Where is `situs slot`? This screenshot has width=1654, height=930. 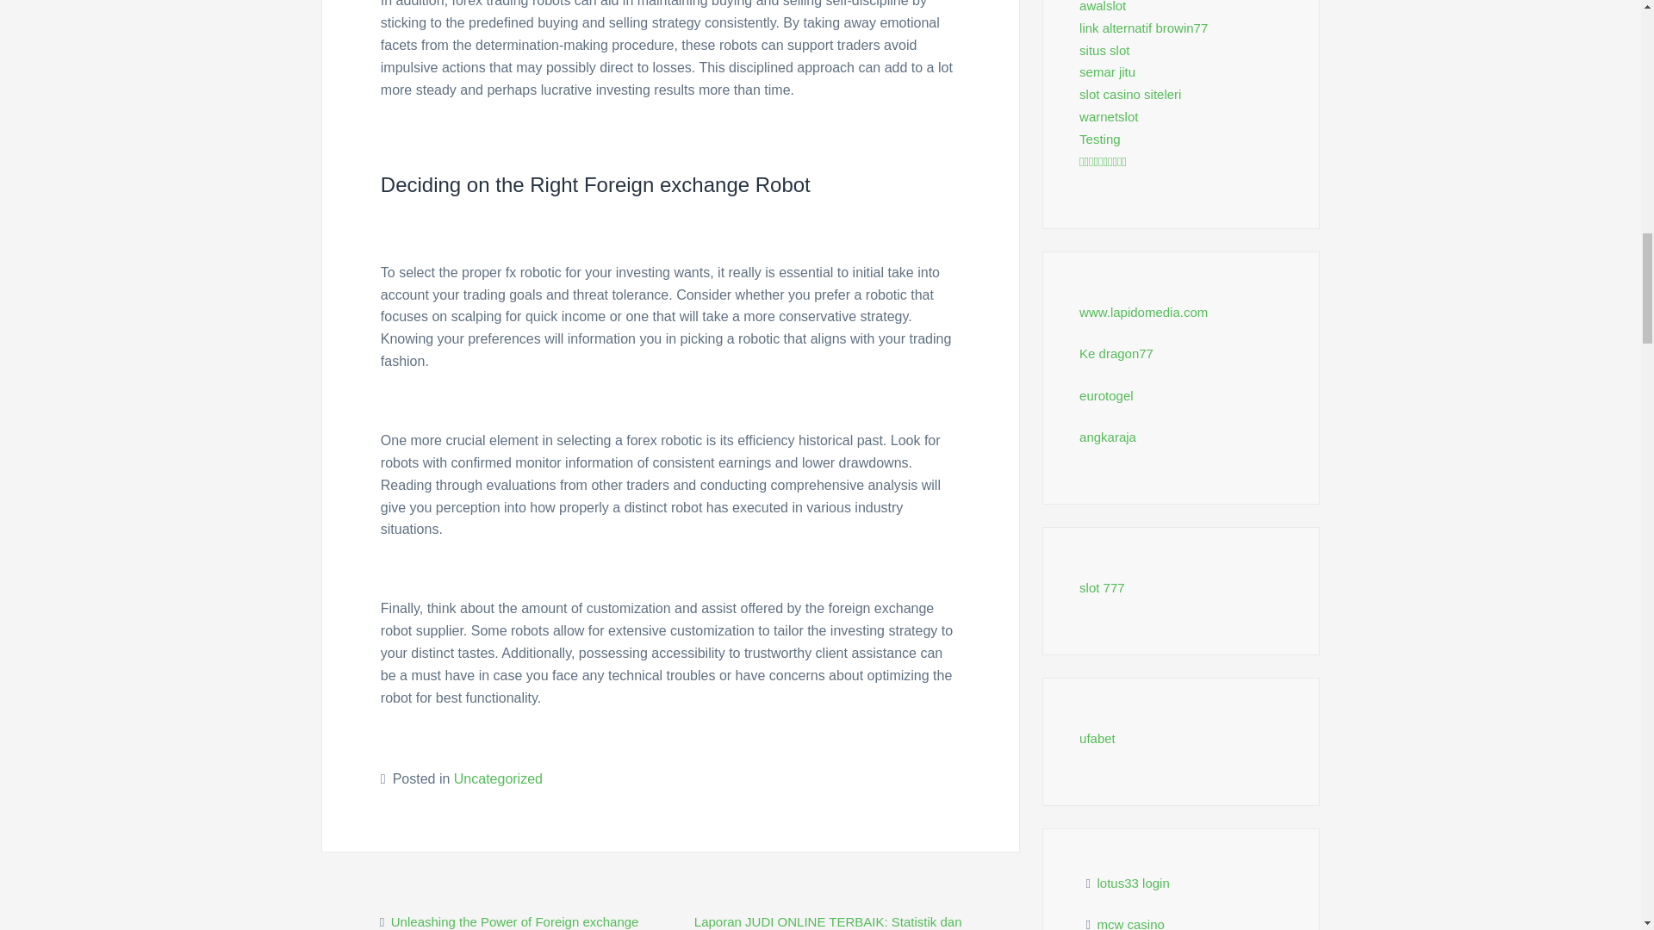
situs slot is located at coordinates (1104, 50).